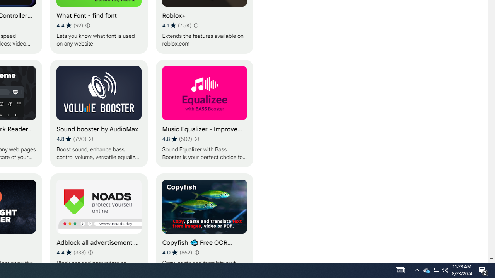 The image size is (495, 278). Describe the element at coordinates (196, 25) in the screenshot. I see `Learn more about results and reviews "Roblox+"` at that location.